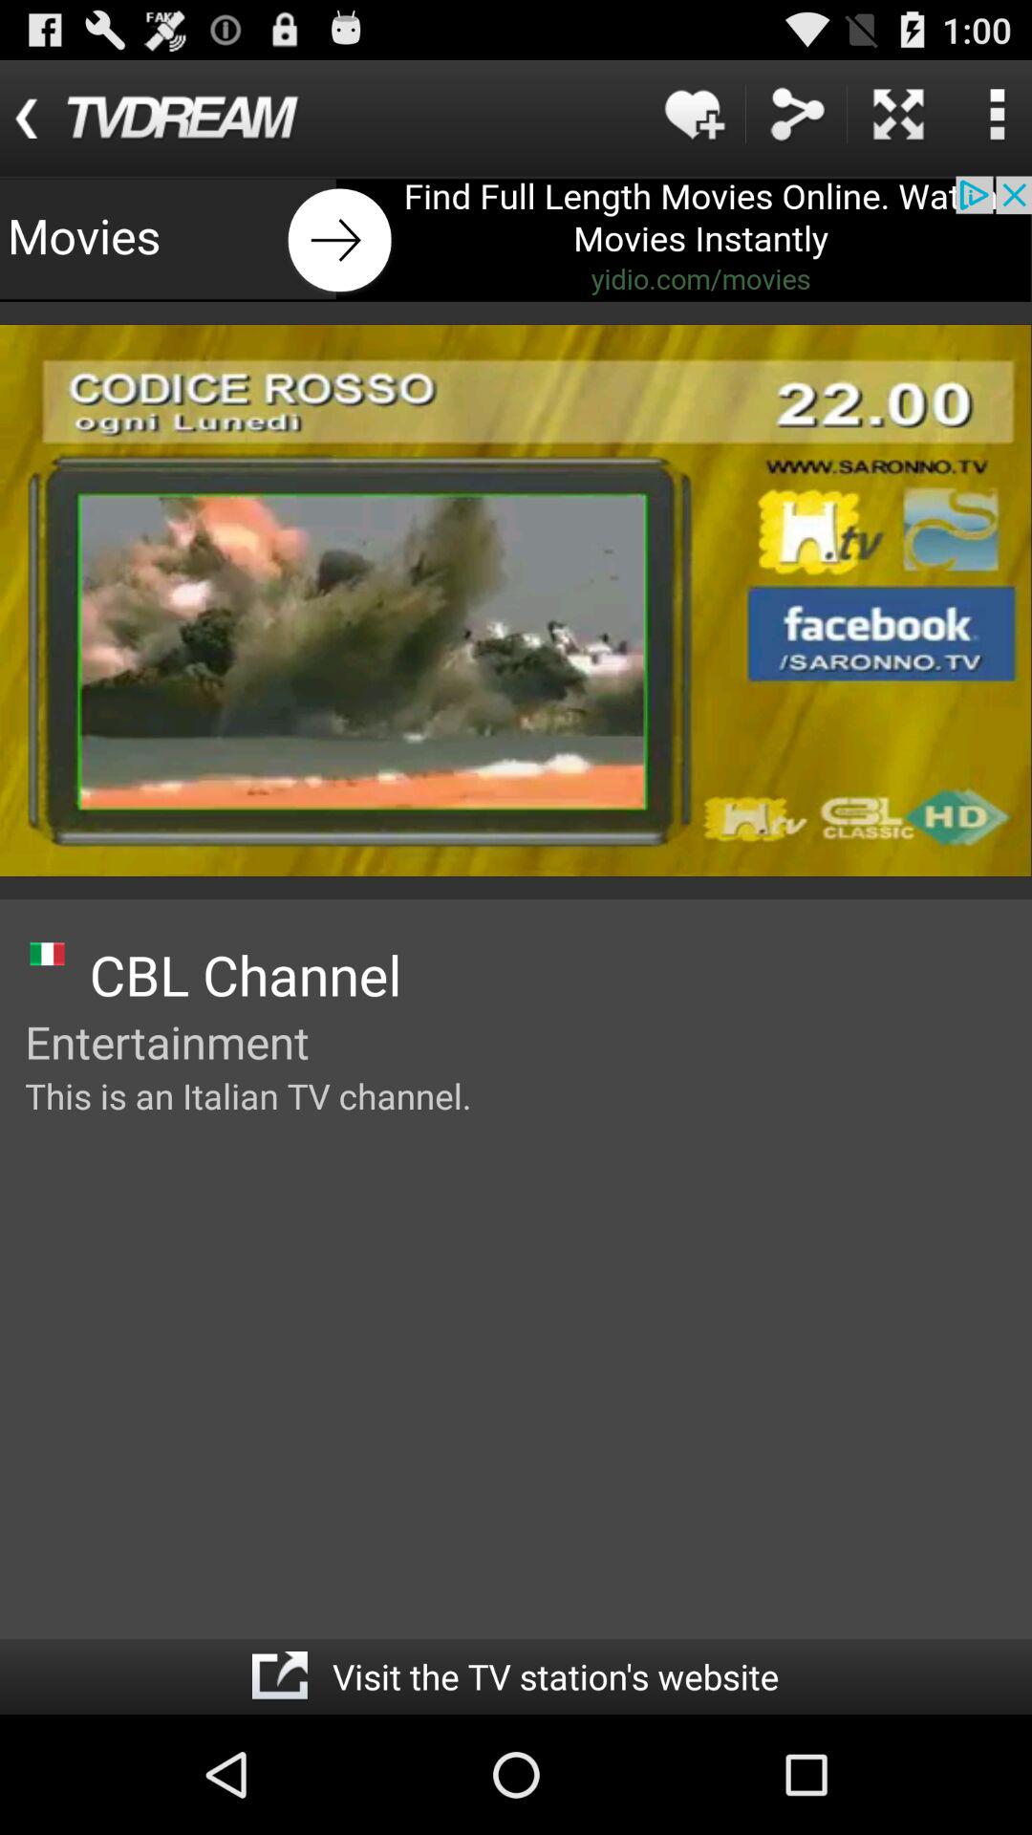 The height and width of the screenshot is (1835, 1032). Describe the element at coordinates (516, 239) in the screenshot. I see `paint bar` at that location.